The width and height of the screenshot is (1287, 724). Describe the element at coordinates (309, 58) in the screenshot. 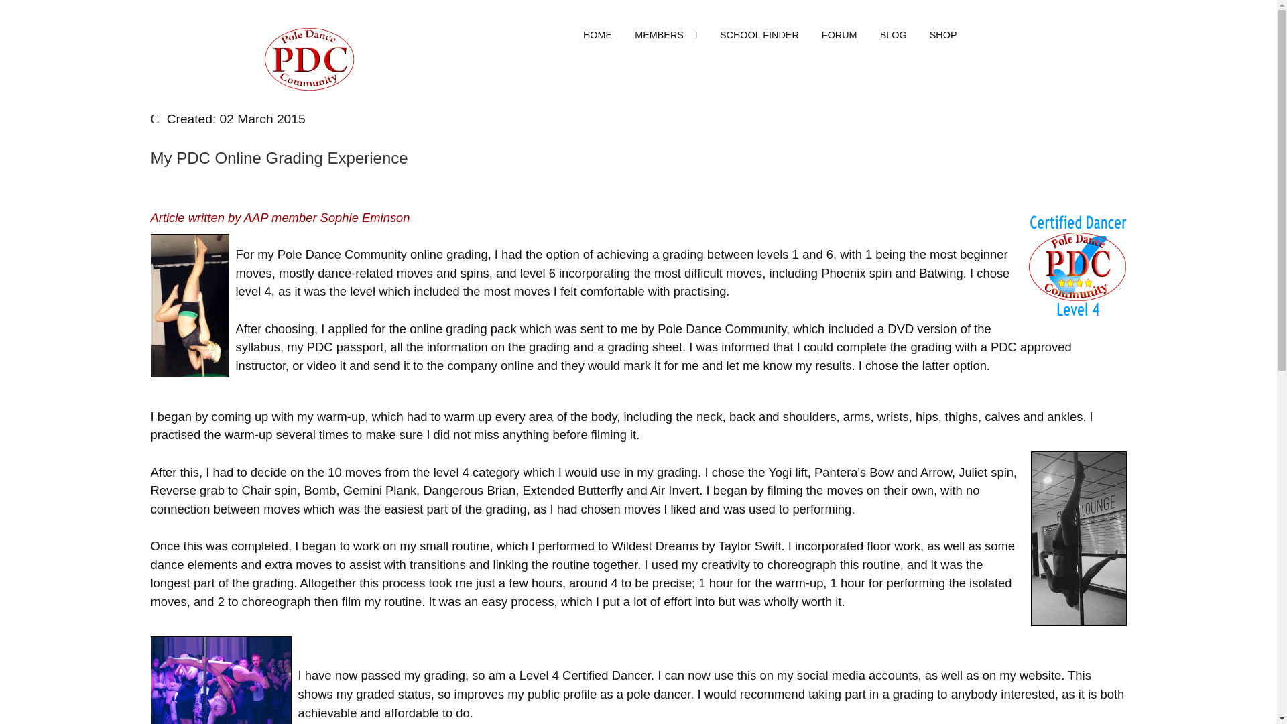

I see `PDC` at that location.